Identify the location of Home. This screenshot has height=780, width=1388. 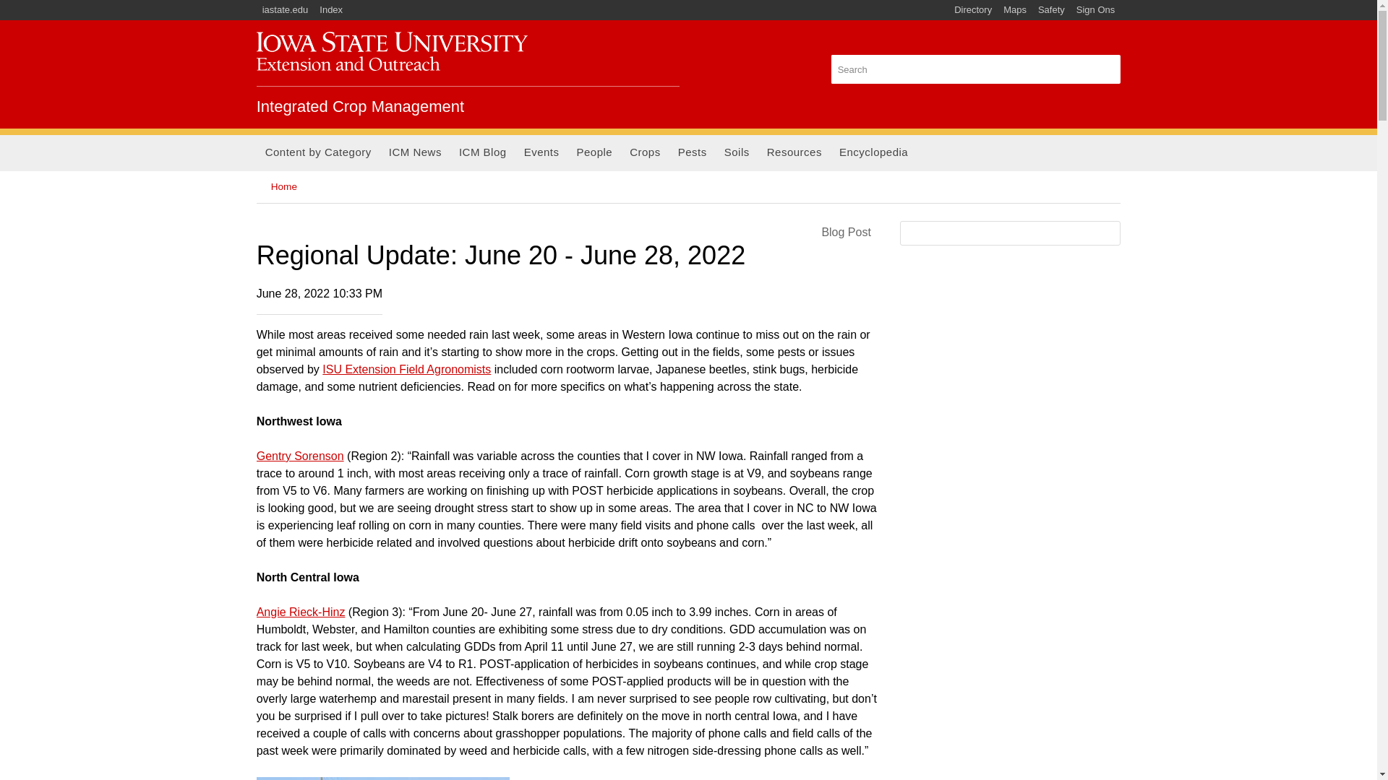
(360, 106).